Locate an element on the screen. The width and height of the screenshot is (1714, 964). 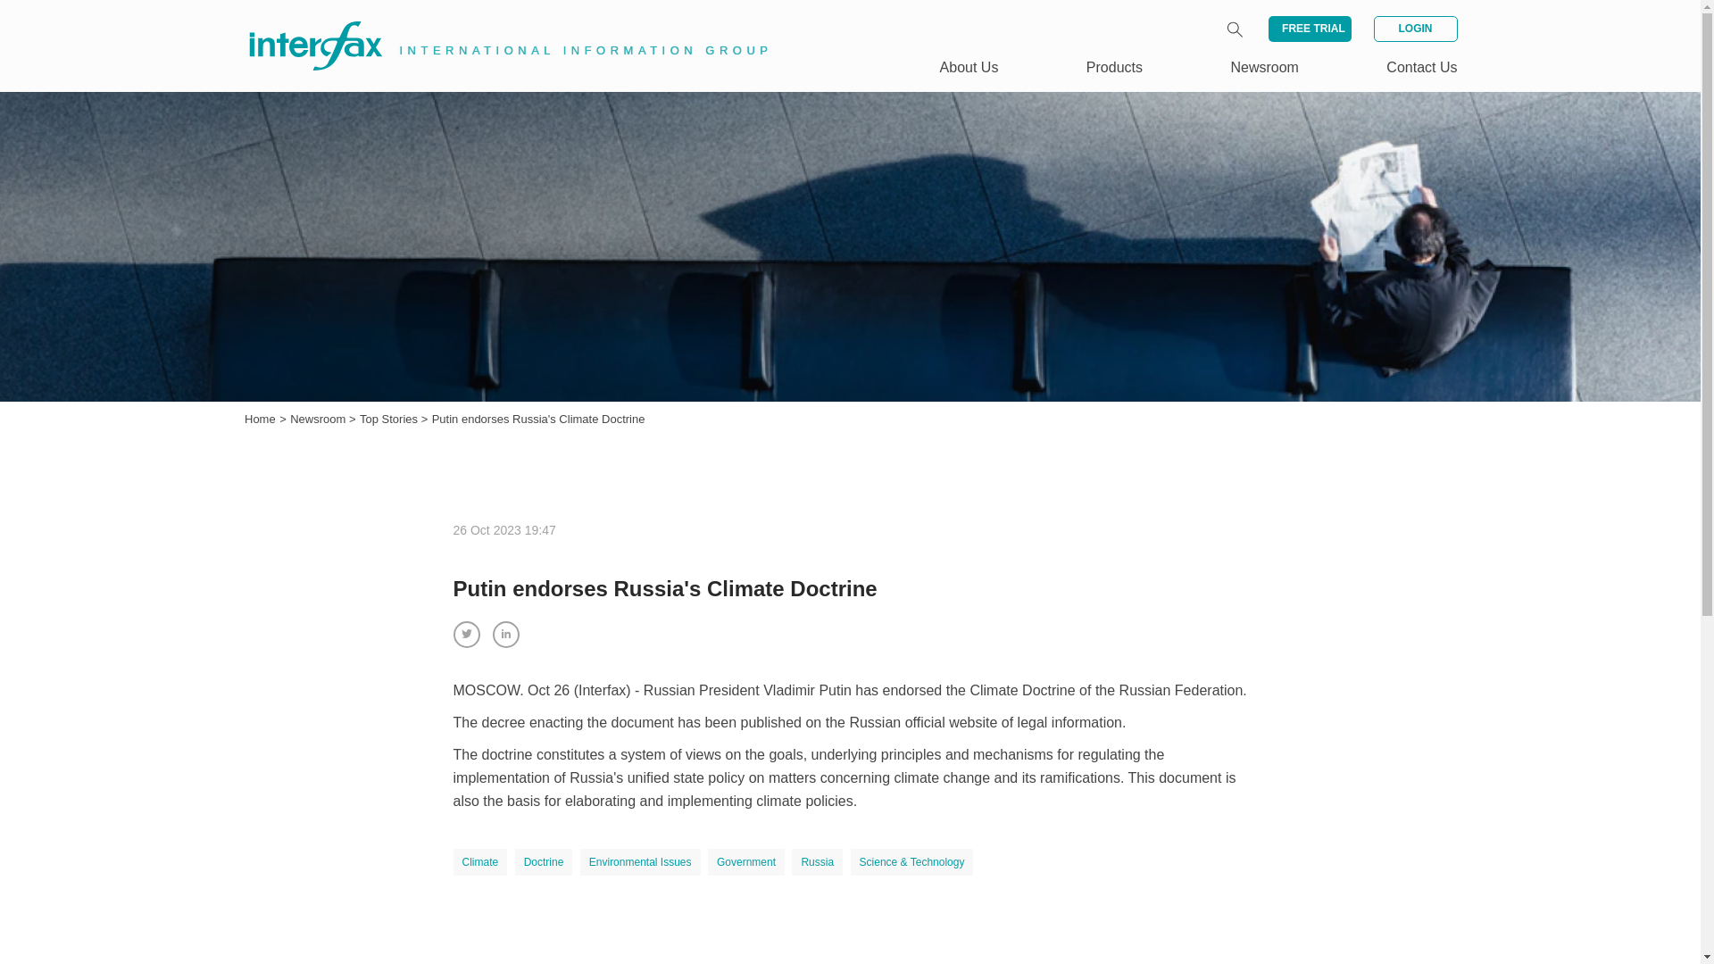
Doctrine is located at coordinates (544, 862).